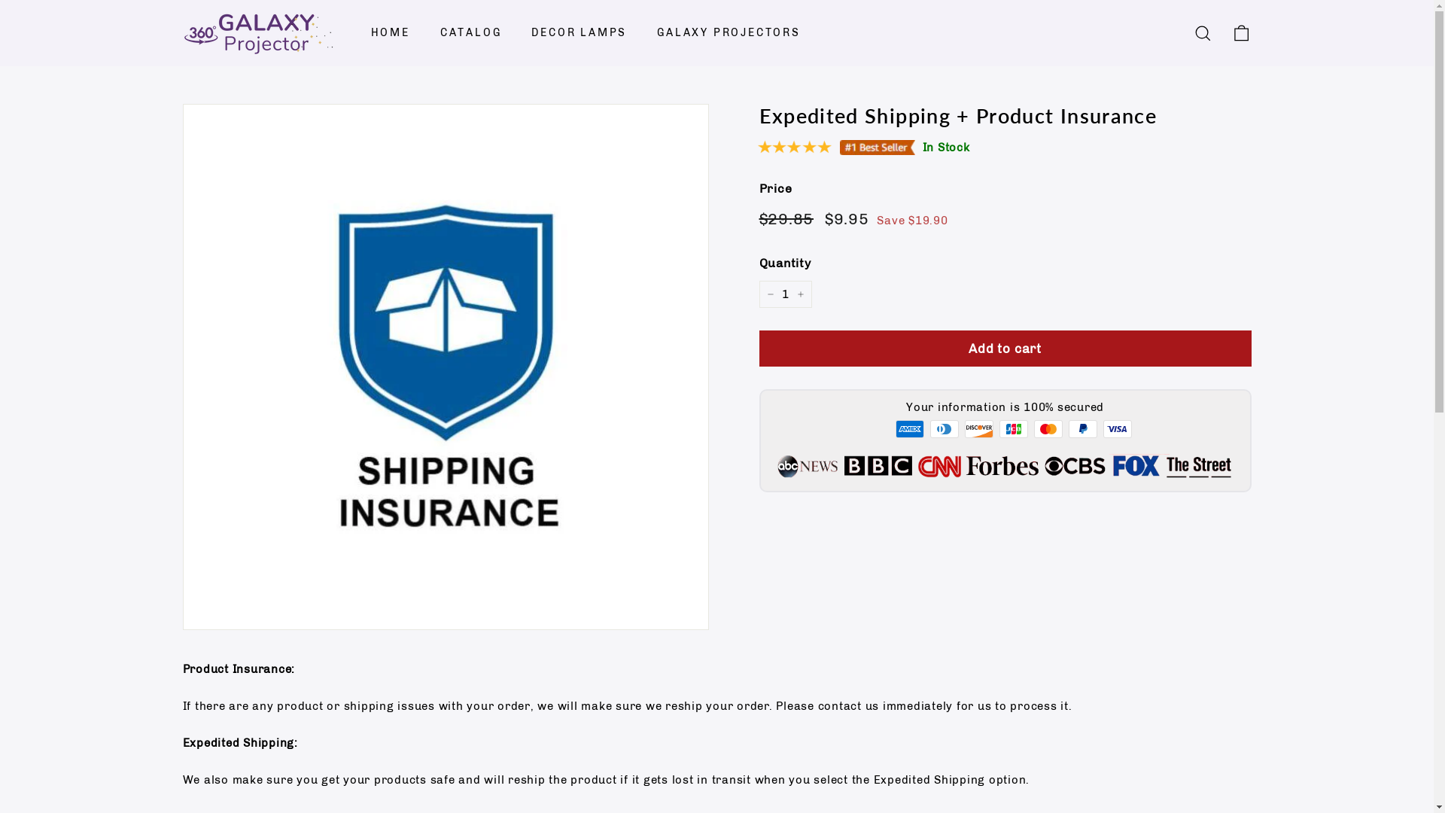  What do you see at coordinates (1005, 349) in the screenshot?
I see `Add to cart` at bounding box center [1005, 349].